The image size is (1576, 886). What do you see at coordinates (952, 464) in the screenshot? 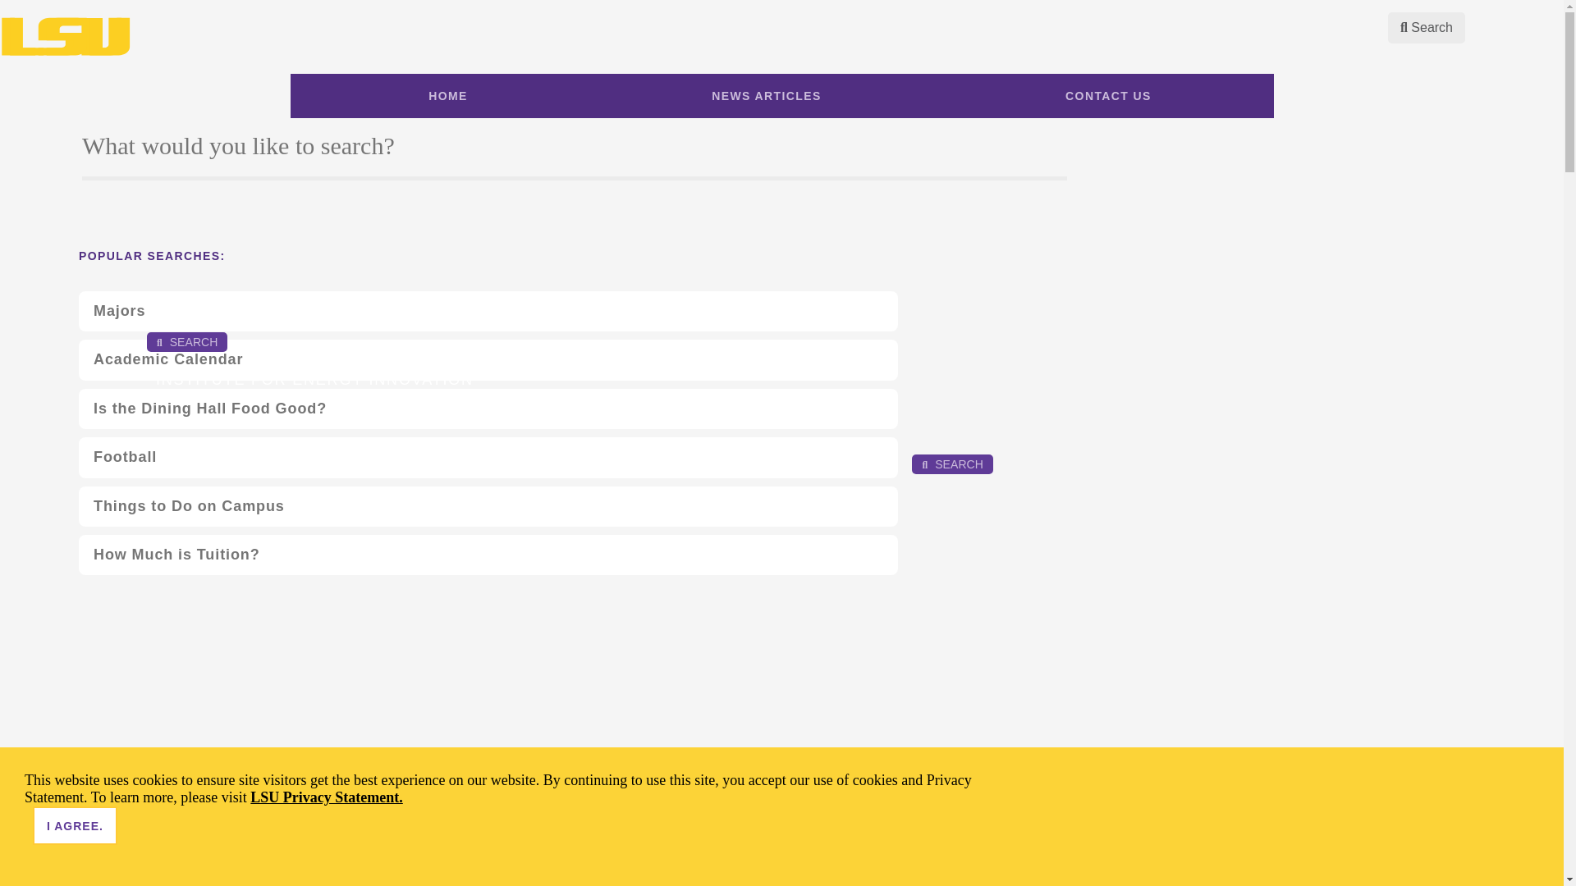
I see `SEARCH` at bounding box center [952, 464].